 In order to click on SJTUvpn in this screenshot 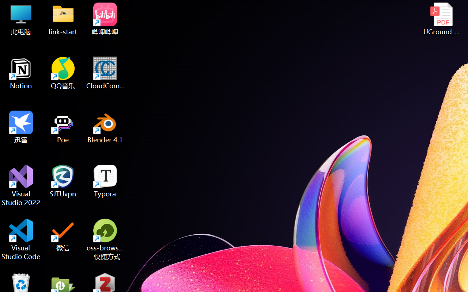, I will do `click(63, 181)`.